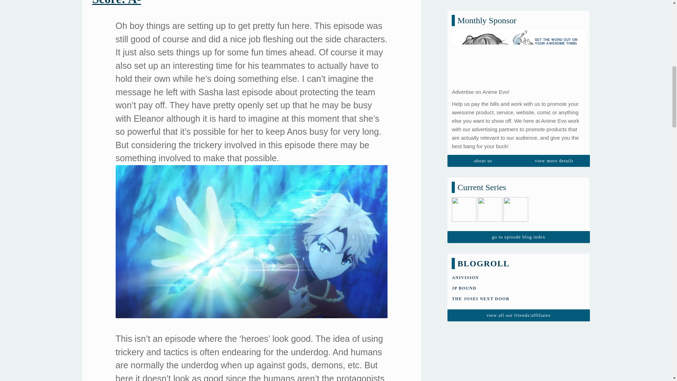 This screenshot has width=677, height=381. Describe the element at coordinates (554, 58) in the screenshot. I see `view more details` at that location.